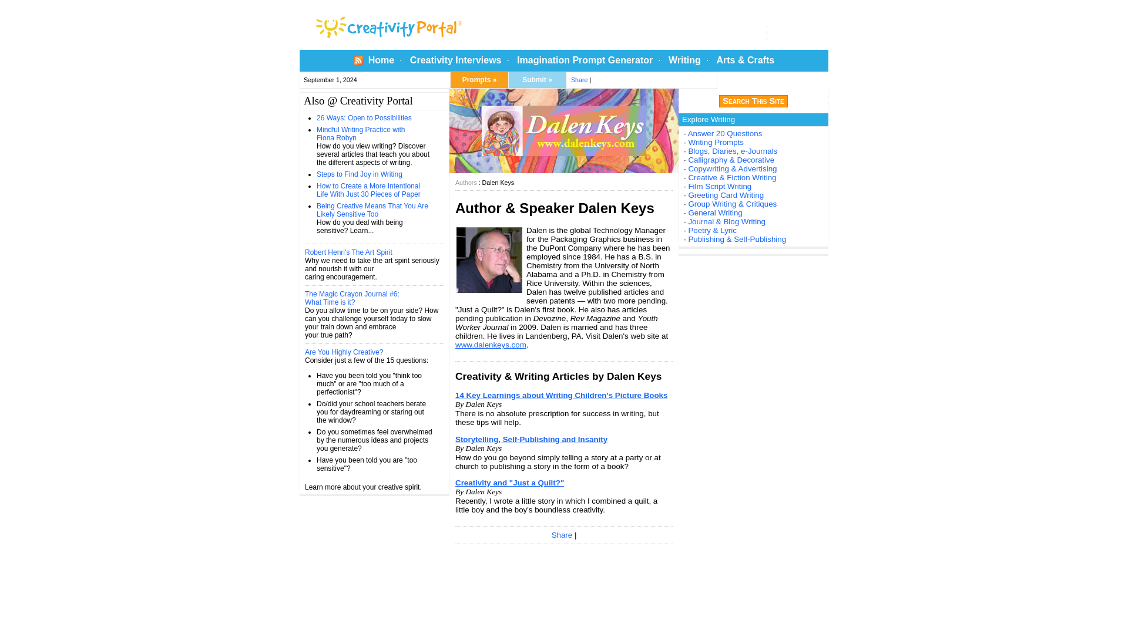 This screenshot has height=634, width=1128. What do you see at coordinates (716, 142) in the screenshot?
I see `Writing Prompts` at bounding box center [716, 142].